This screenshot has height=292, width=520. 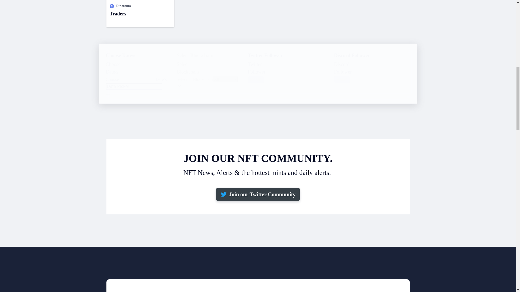 What do you see at coordinates (258, 194) in the screenshot?
I see `Reset` at bounding box center [258, 194].